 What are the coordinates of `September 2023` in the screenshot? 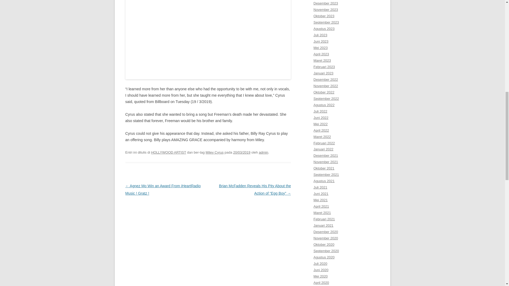 It's located at (326, 22).